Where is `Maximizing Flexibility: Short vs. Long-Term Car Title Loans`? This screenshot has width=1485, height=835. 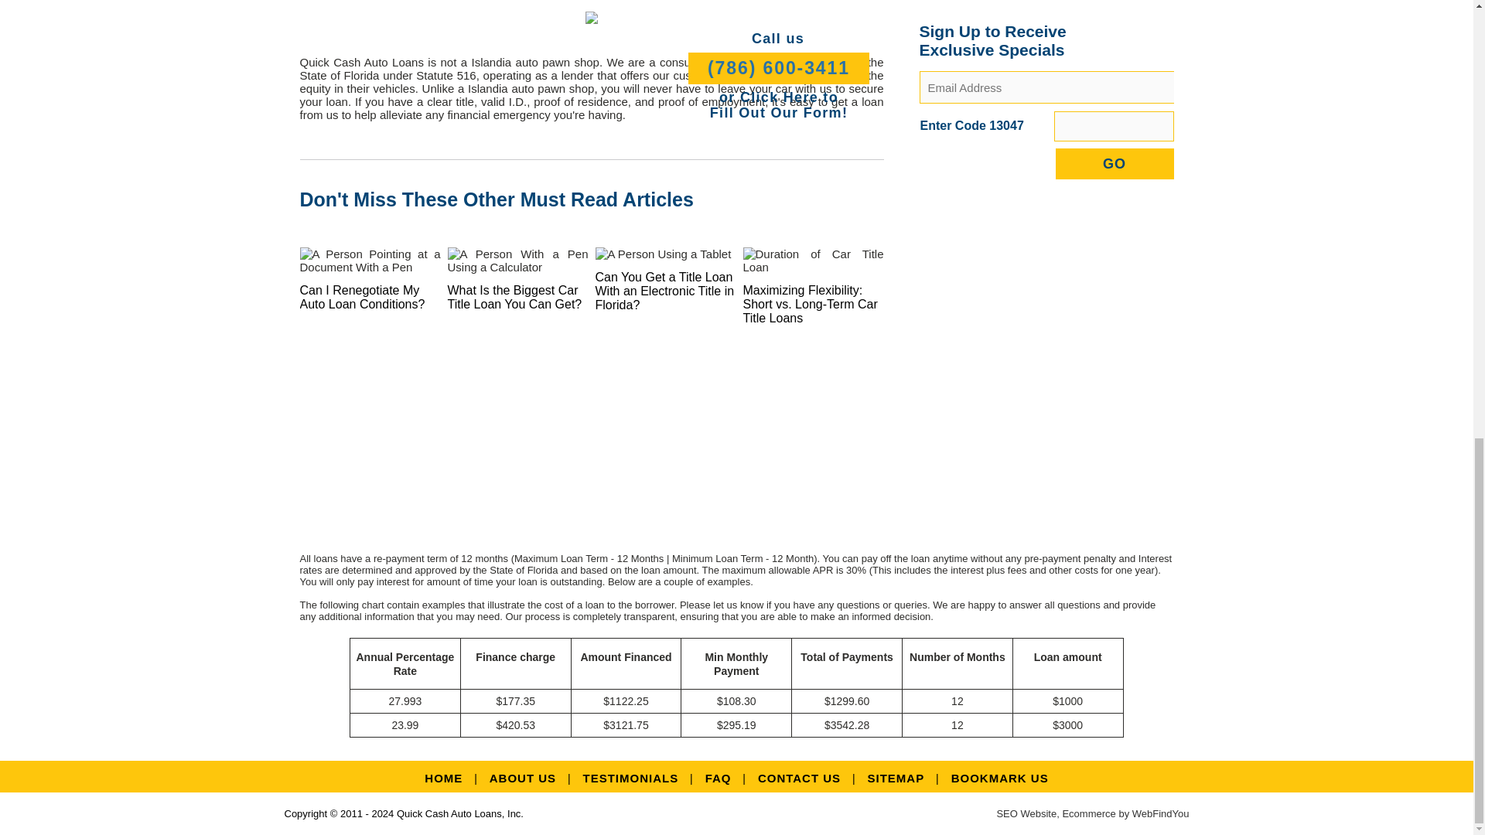
Maximizing Flexibility: Short vs. Long-Term Car Title Loans is located at coordinates (810, 305).